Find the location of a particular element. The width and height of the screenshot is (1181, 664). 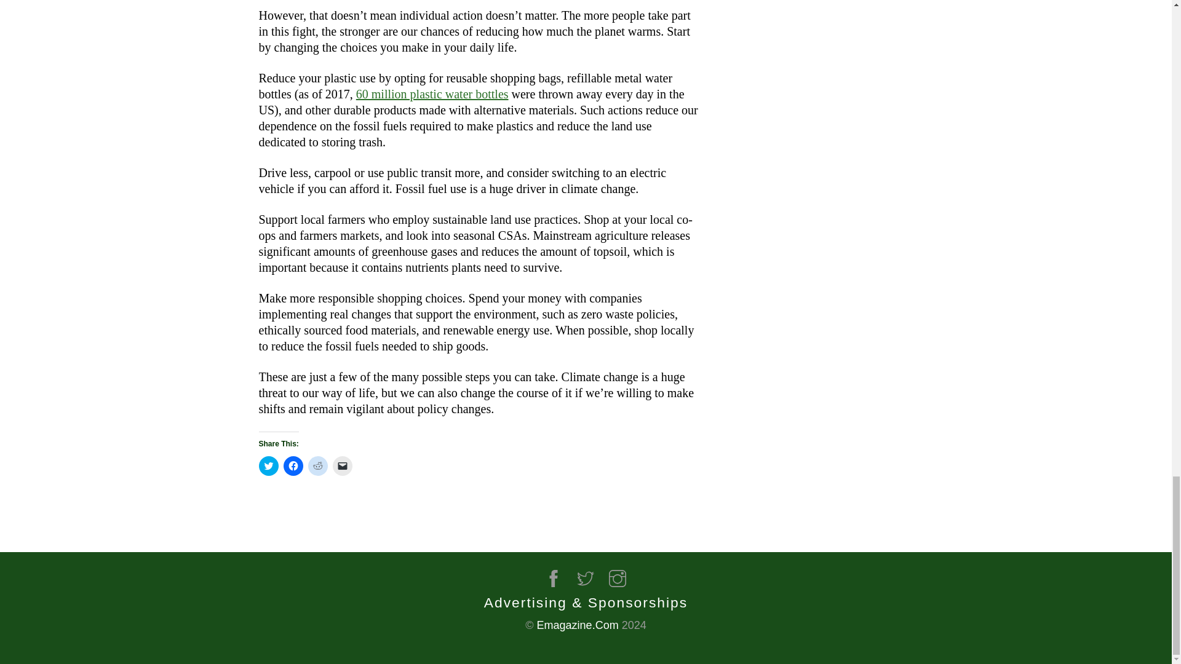

Click to email a link to a friend is located at coordinates (342, 466).